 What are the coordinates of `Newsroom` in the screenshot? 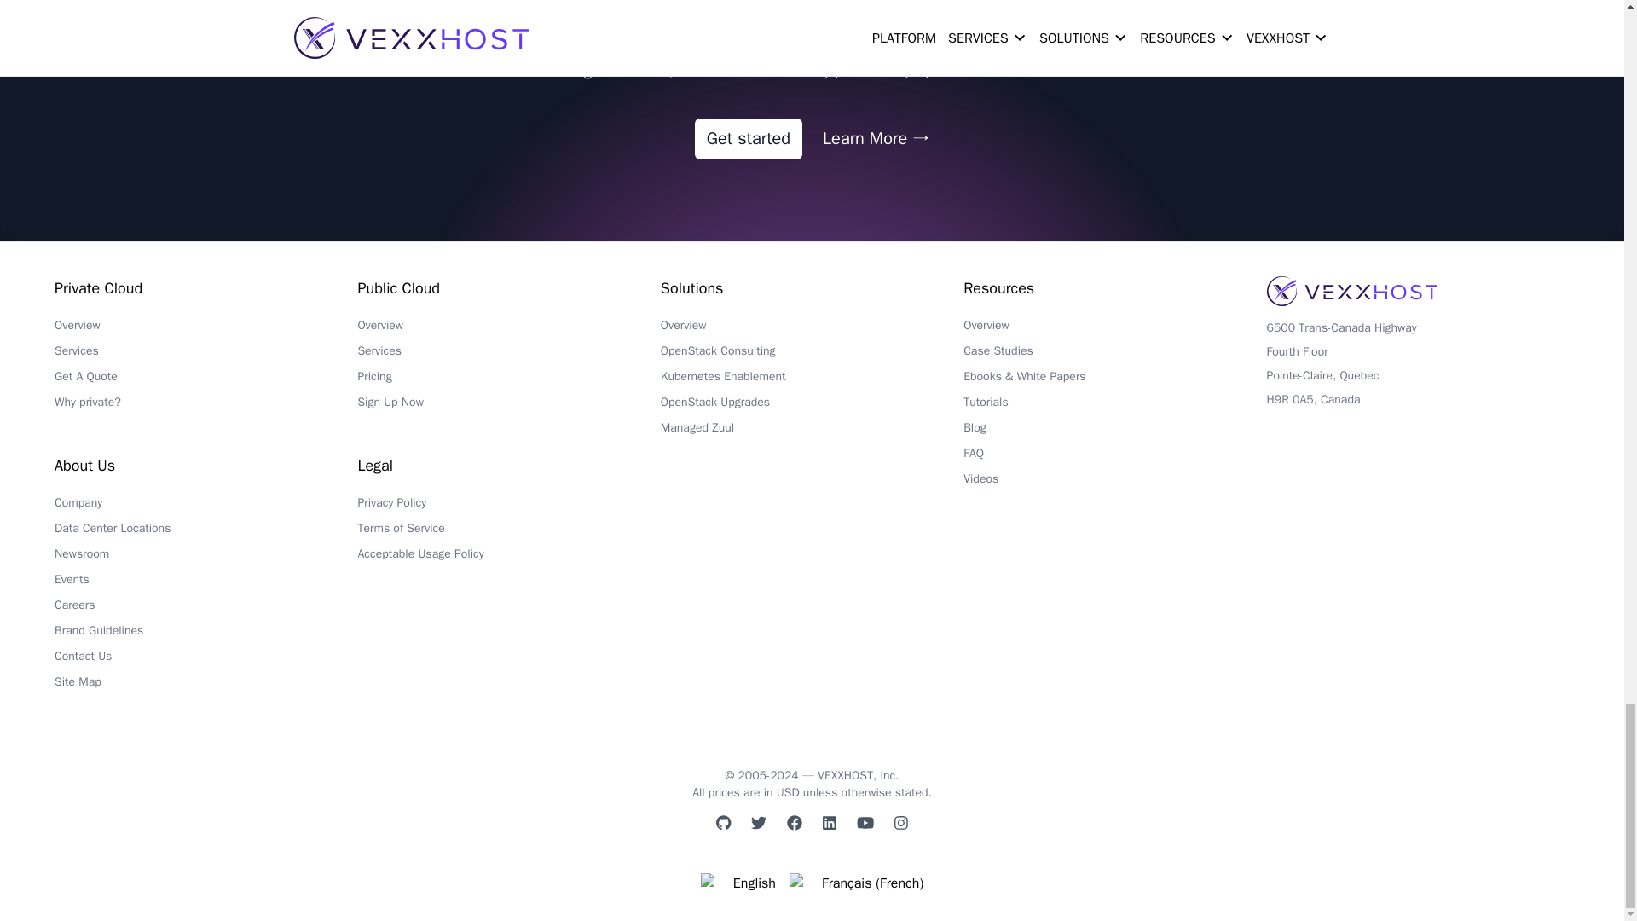 It's located at (205, 558).